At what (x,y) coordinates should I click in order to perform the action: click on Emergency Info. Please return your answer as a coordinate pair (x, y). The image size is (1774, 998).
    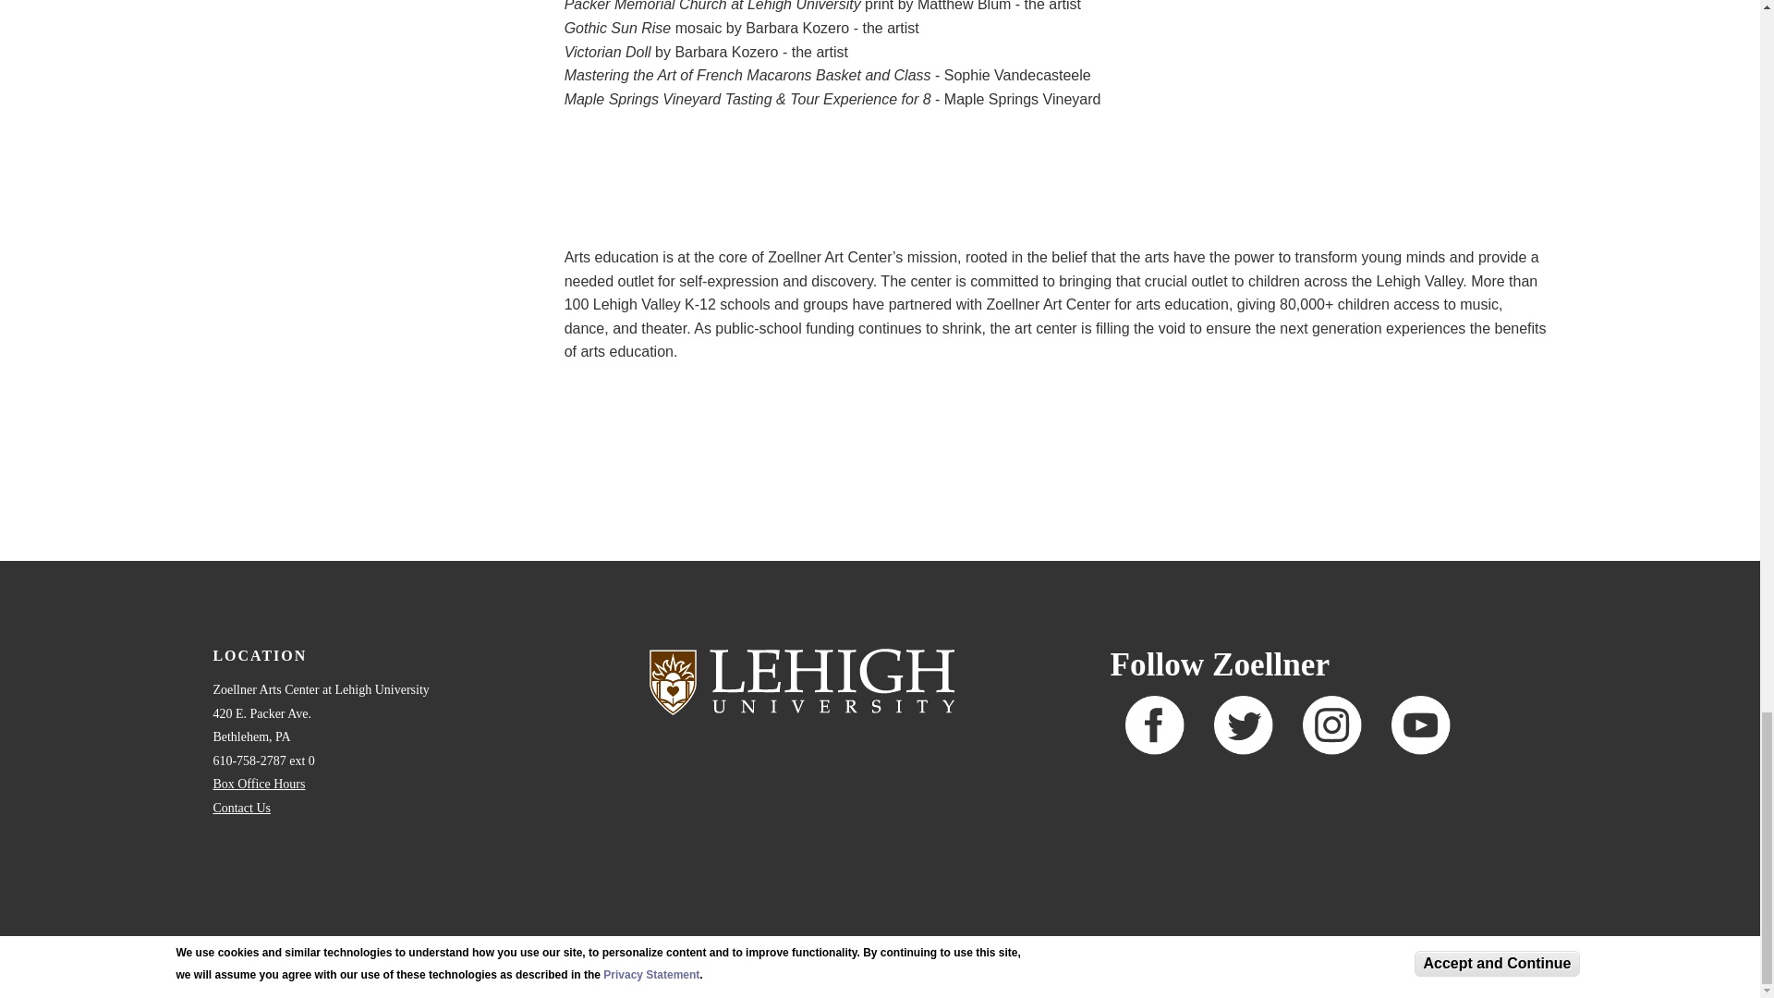
    Looking at the image, I should click on (488, 944).